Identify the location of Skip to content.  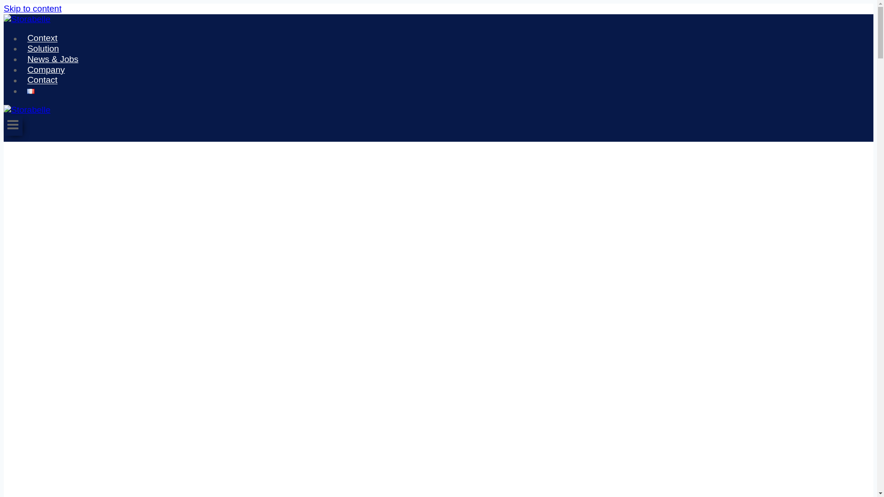
(32, 8).